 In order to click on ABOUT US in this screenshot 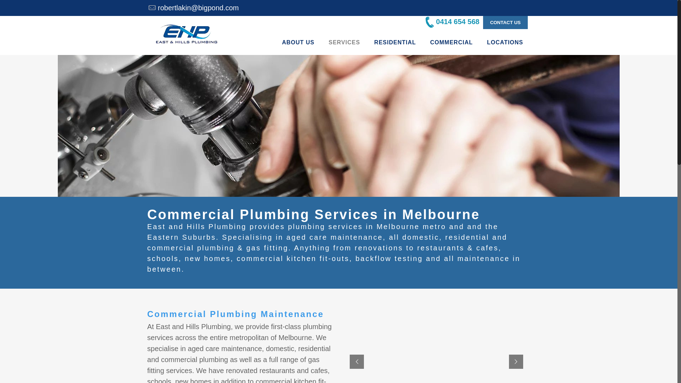, I will do `click(298, 43)`.